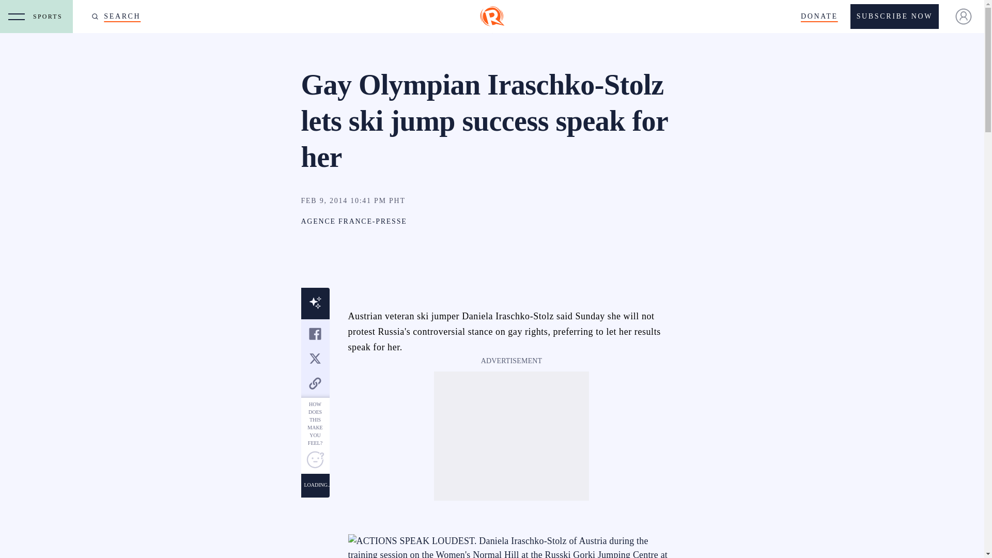 The width and height of the screenshot is (992, 558). Describe the element at coordinates (17, 17) in the screenshot. I see `OPEN NAVIGATION` at that location.